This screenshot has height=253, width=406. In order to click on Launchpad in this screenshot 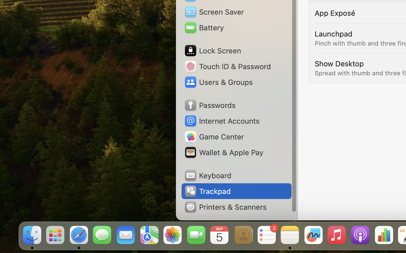, I will do `click(334, 34)`.